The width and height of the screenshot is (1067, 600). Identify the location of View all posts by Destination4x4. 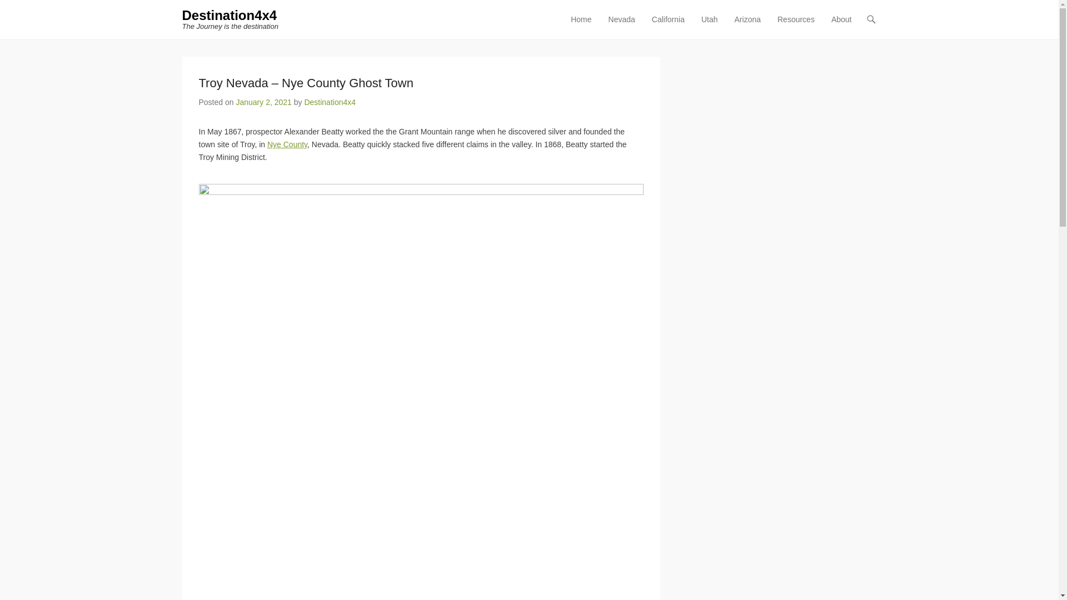
(330, 102).